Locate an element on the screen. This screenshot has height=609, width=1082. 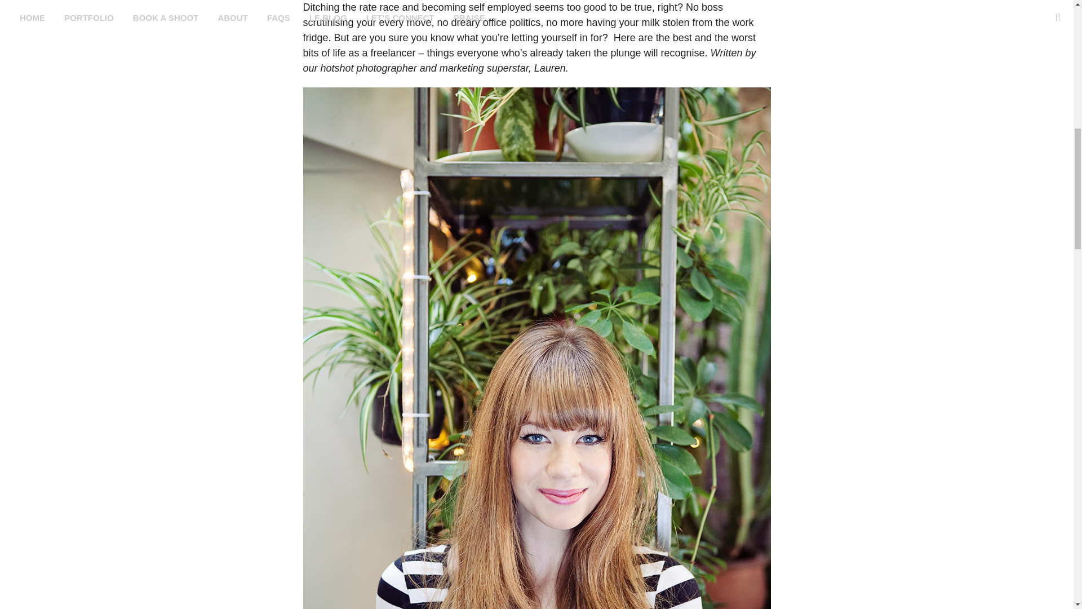
Blog is located at coordinates (328, 17).